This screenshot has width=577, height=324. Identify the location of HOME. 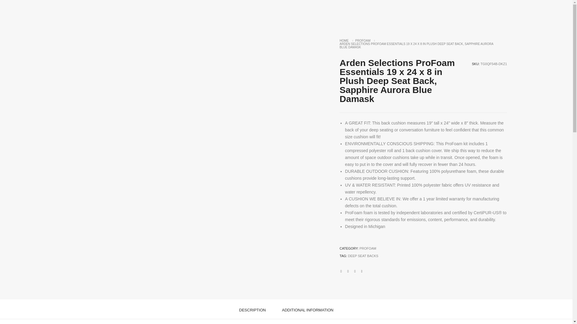
(344, 40).